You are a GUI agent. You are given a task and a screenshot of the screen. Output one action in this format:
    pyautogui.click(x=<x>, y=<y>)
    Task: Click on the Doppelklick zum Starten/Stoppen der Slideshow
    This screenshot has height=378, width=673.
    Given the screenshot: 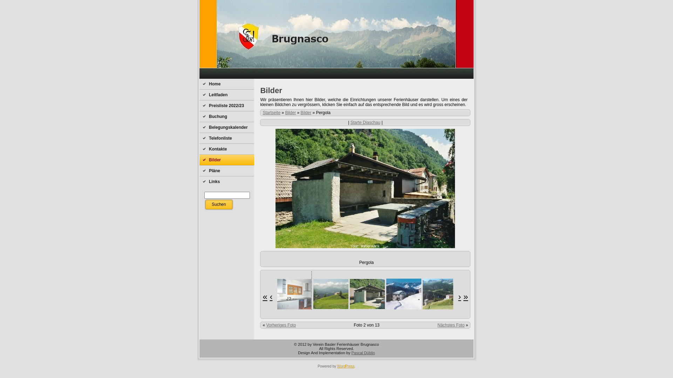 What is the action you would take?
    pyautogui.click(x=373, y=294)
    